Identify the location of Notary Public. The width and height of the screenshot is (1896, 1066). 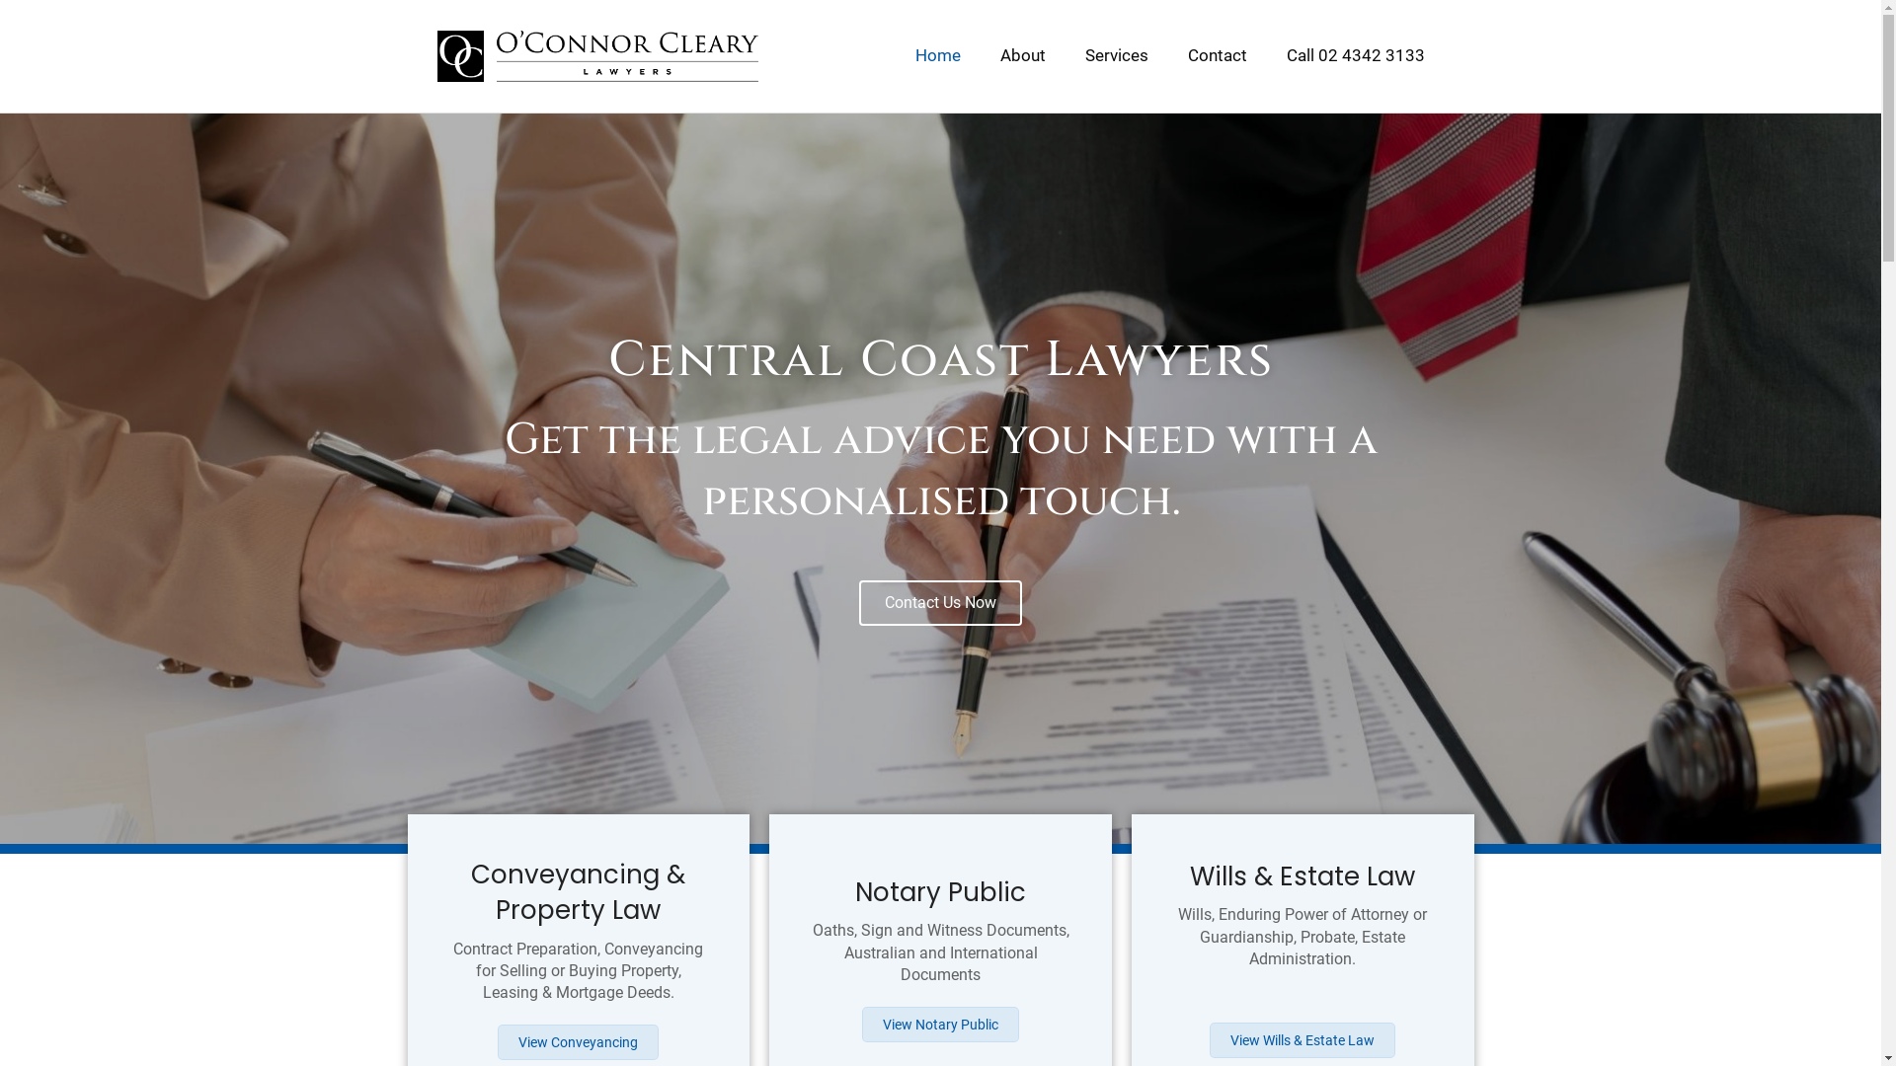
(940, 892).